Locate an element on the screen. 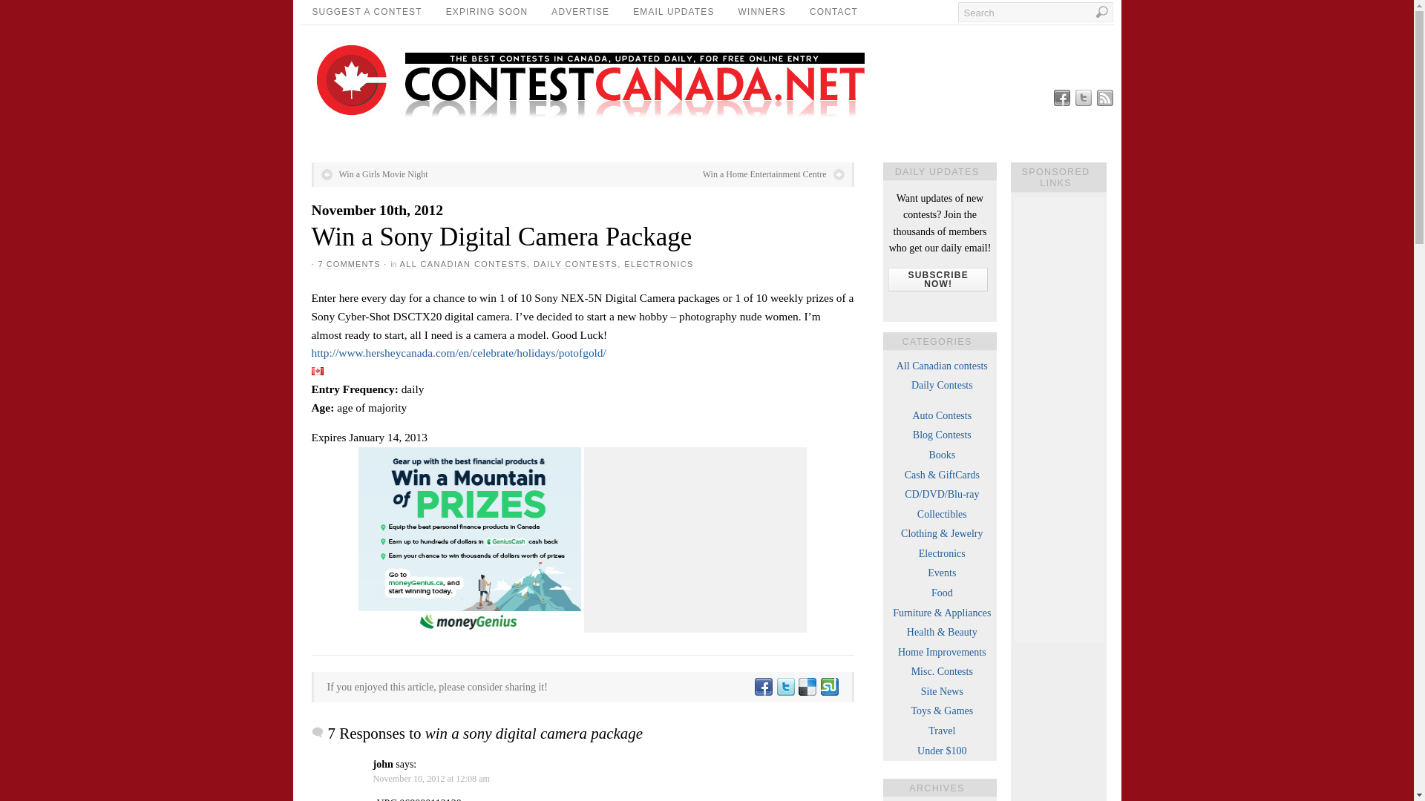  EMAIL UPDATES is located at coordinates (673, 12).